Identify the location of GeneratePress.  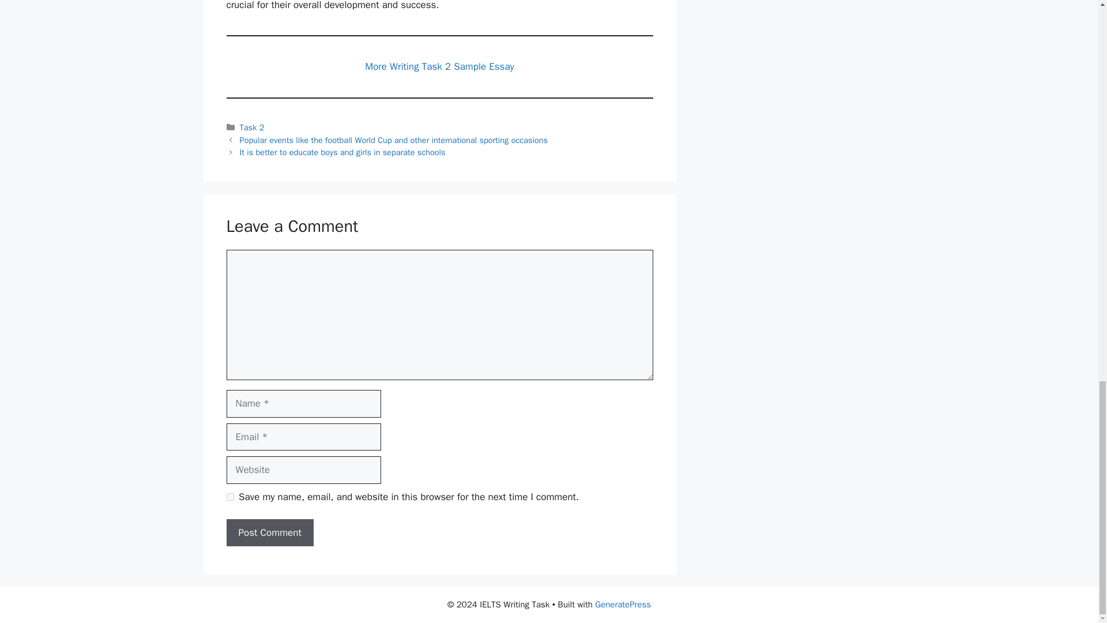
(623, 605).